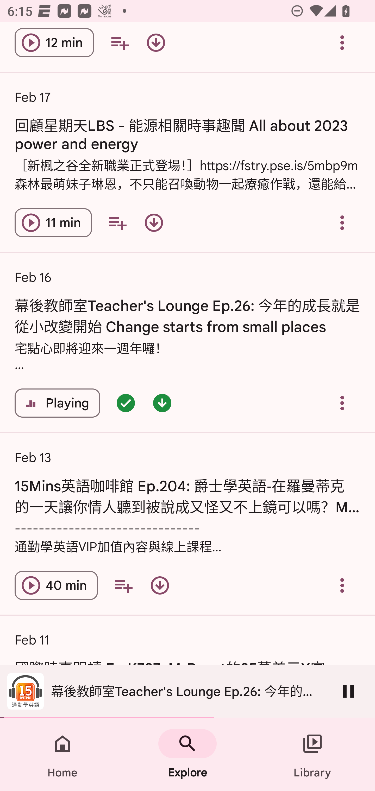 This screenshot has width=375, height=791. What do you see at coordinates (342, 43) in the screenshot?
I see `Overflow menu` at bounding box center [342, 43].